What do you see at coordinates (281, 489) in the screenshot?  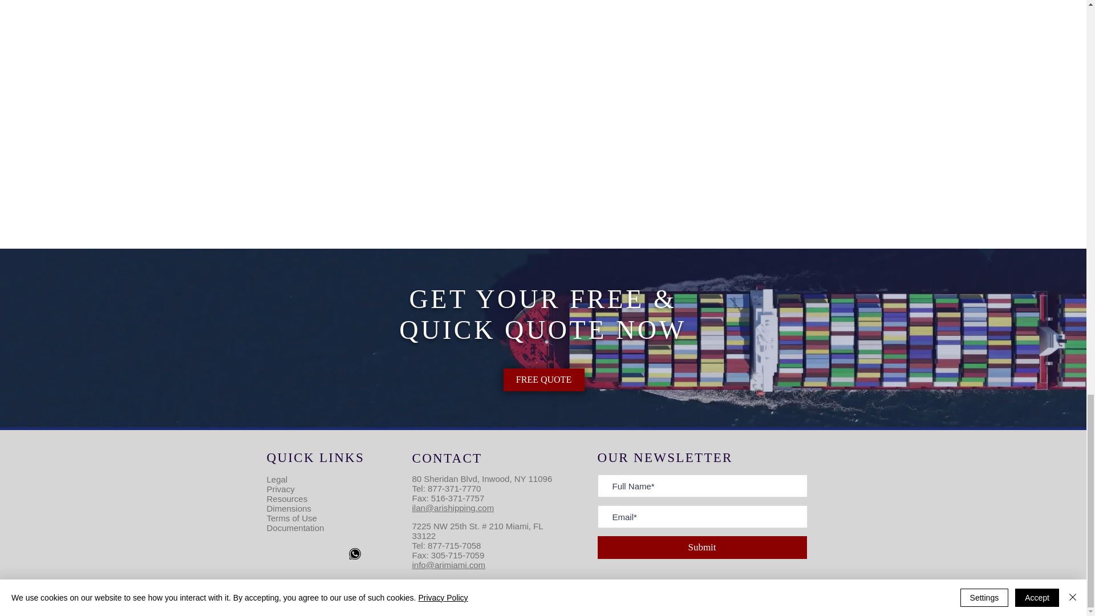 I see `Privacy` at bounding box center [281, 489].